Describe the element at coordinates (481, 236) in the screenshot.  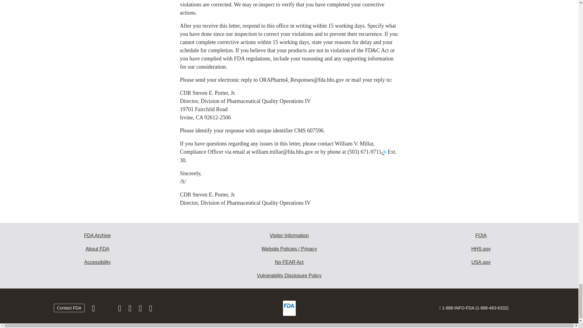
I see `Freedom of Information Act` at that location.